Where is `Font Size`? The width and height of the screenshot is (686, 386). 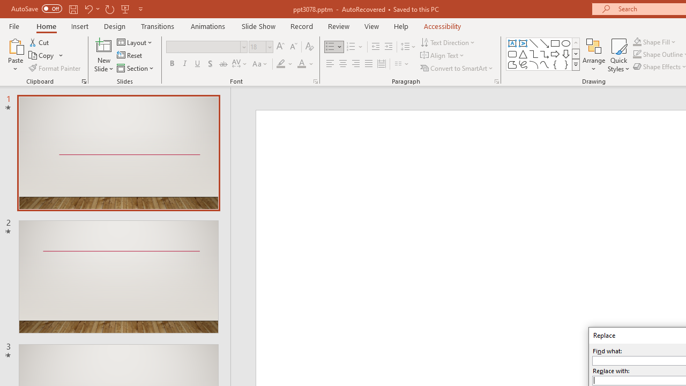 Font Size is located at coordinates (260, 47).